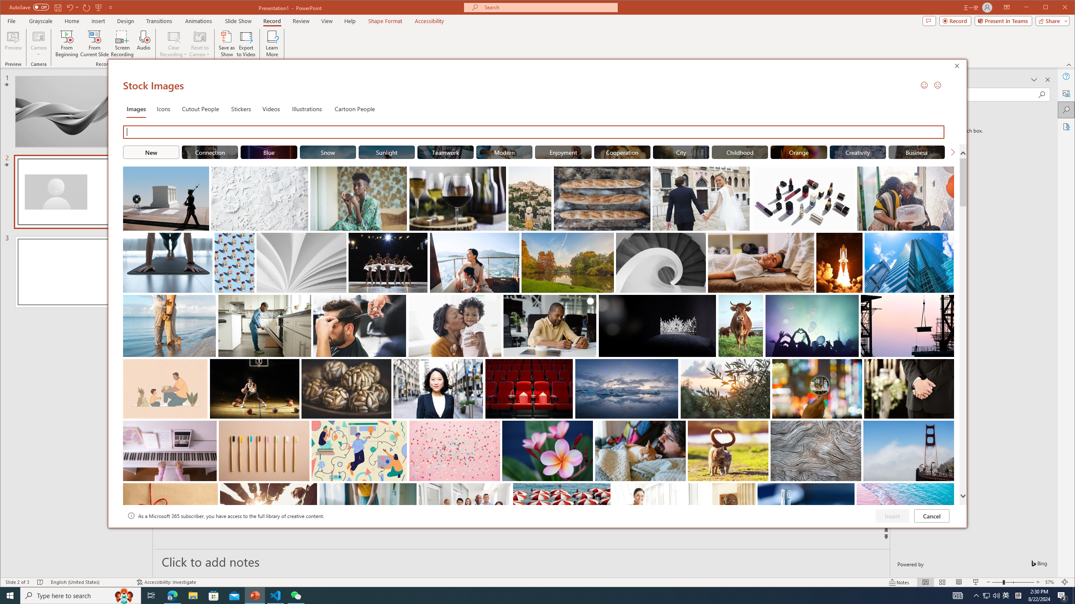  Describe the element at coordinates (151, 152) in the screenshot. I see `"New" Stock Images.` at that location.